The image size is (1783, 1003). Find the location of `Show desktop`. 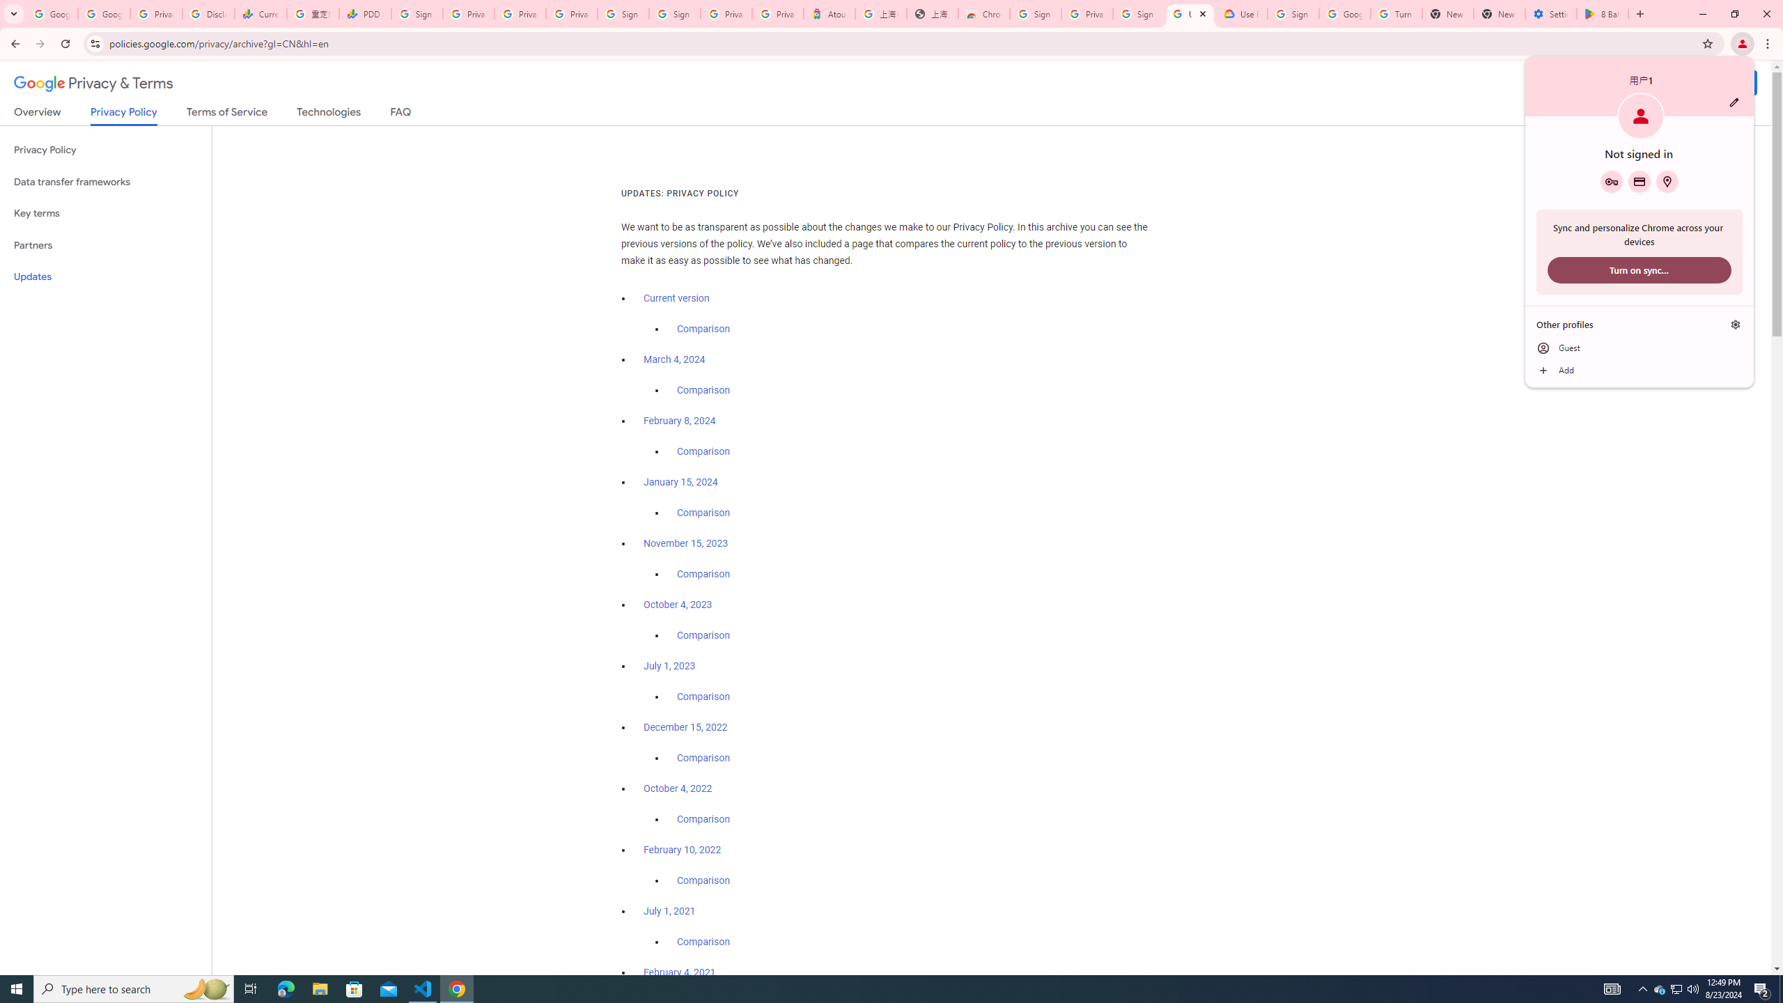

Show desktop is located at coordinates (1781, 989).